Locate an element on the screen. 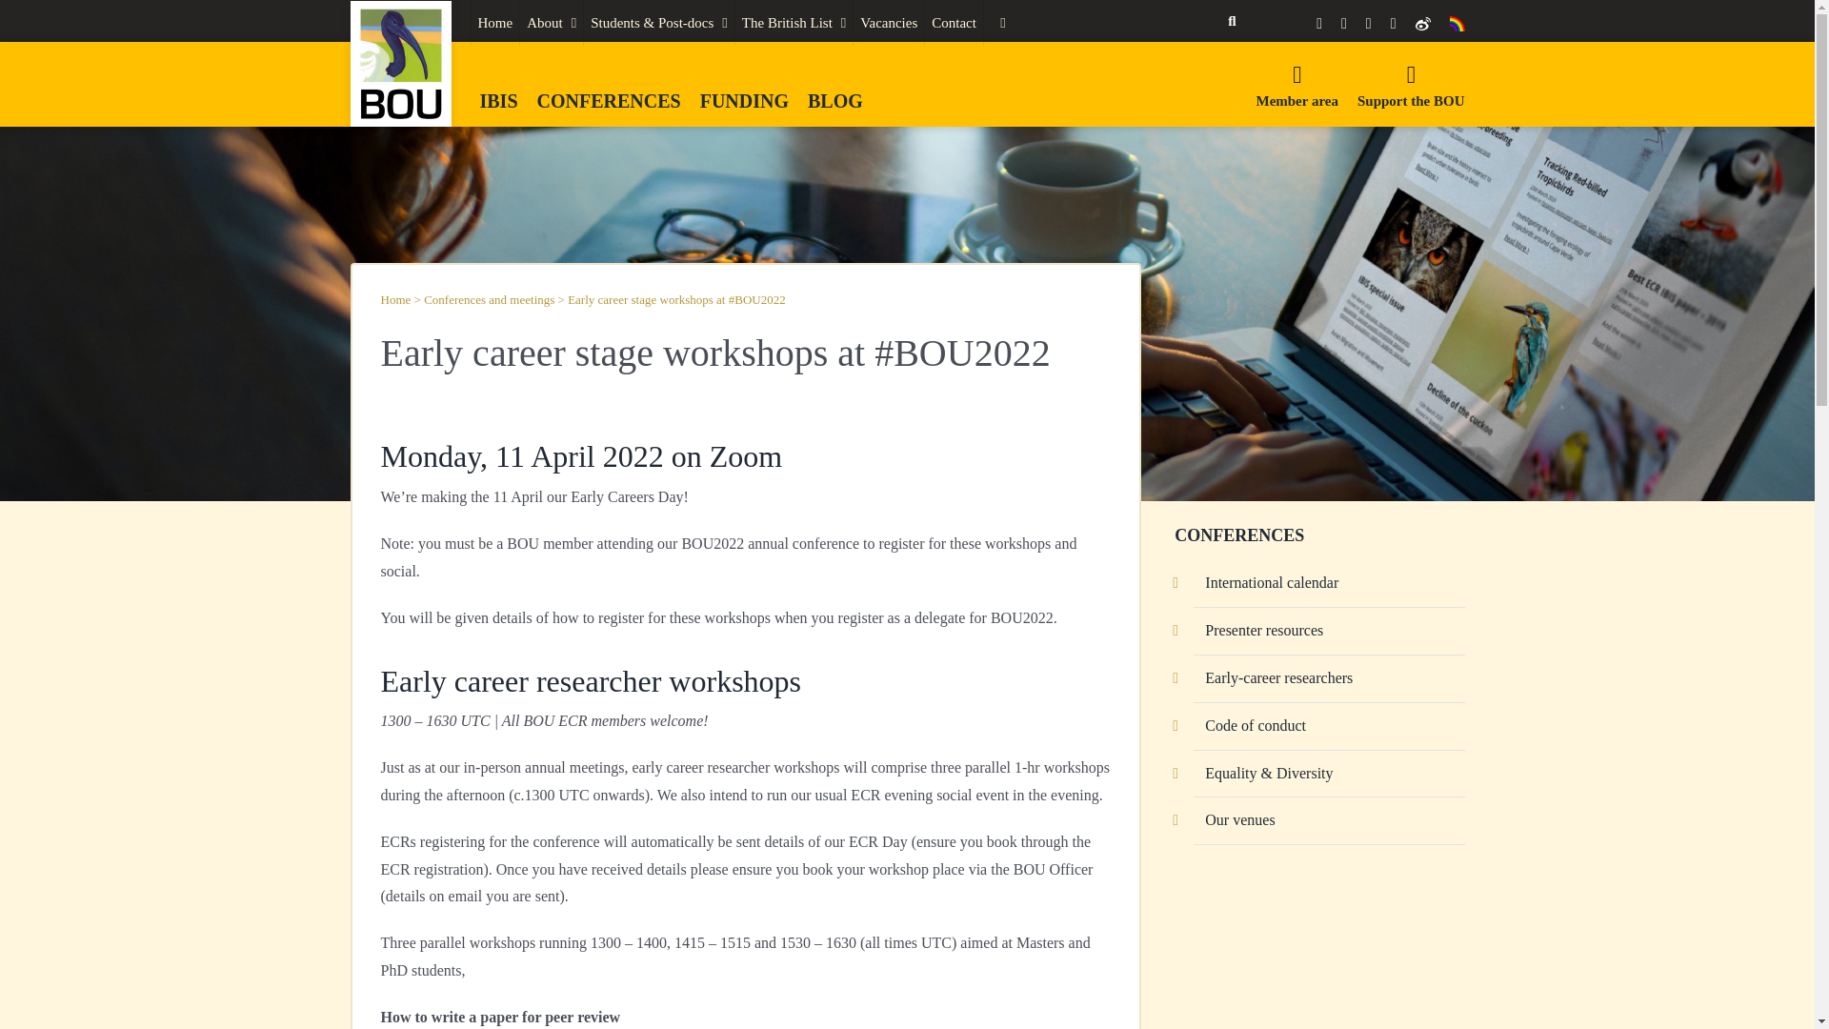 The image size is (1829, 1029). The British List is located at coordinates (793, 23).